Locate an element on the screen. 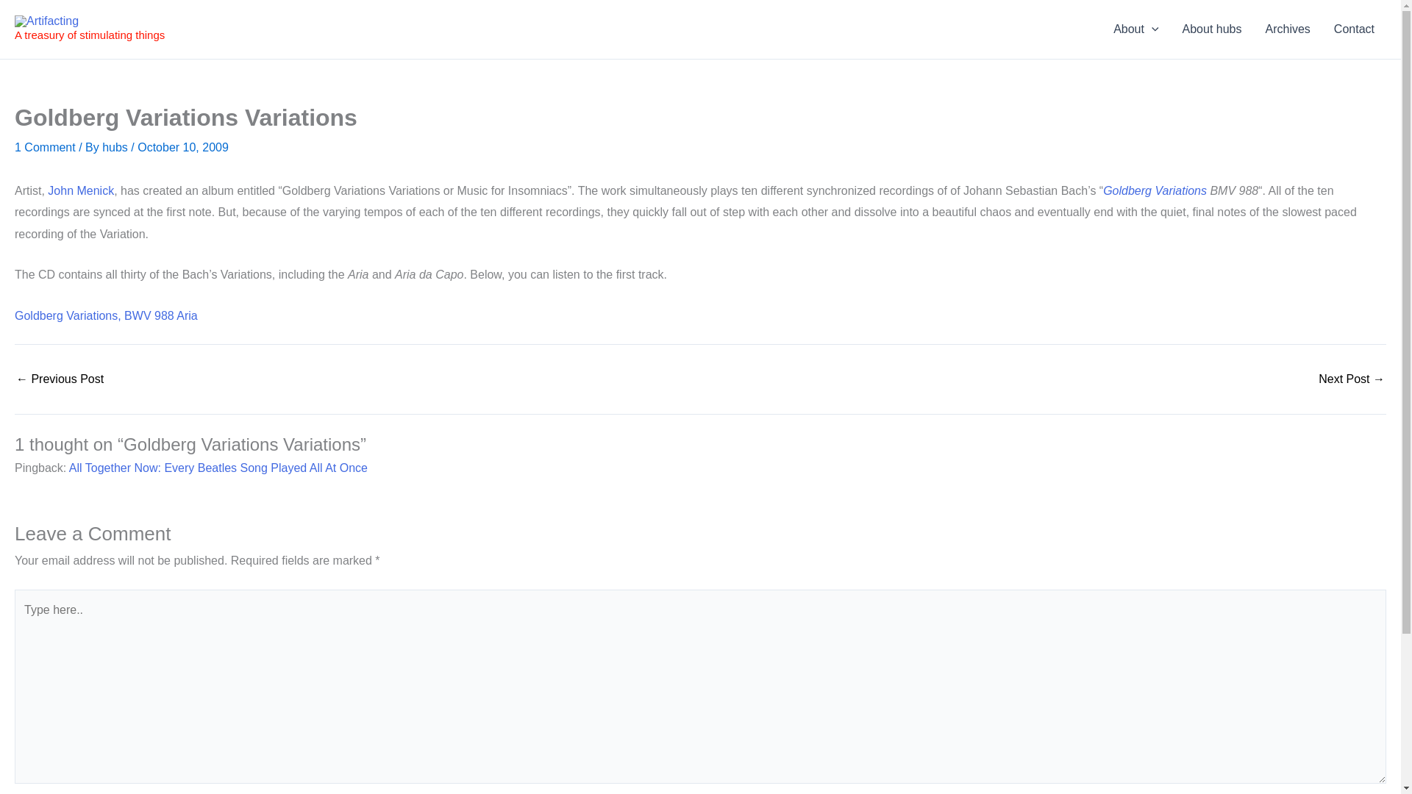  Contact is located at coordinates (1354, 29).